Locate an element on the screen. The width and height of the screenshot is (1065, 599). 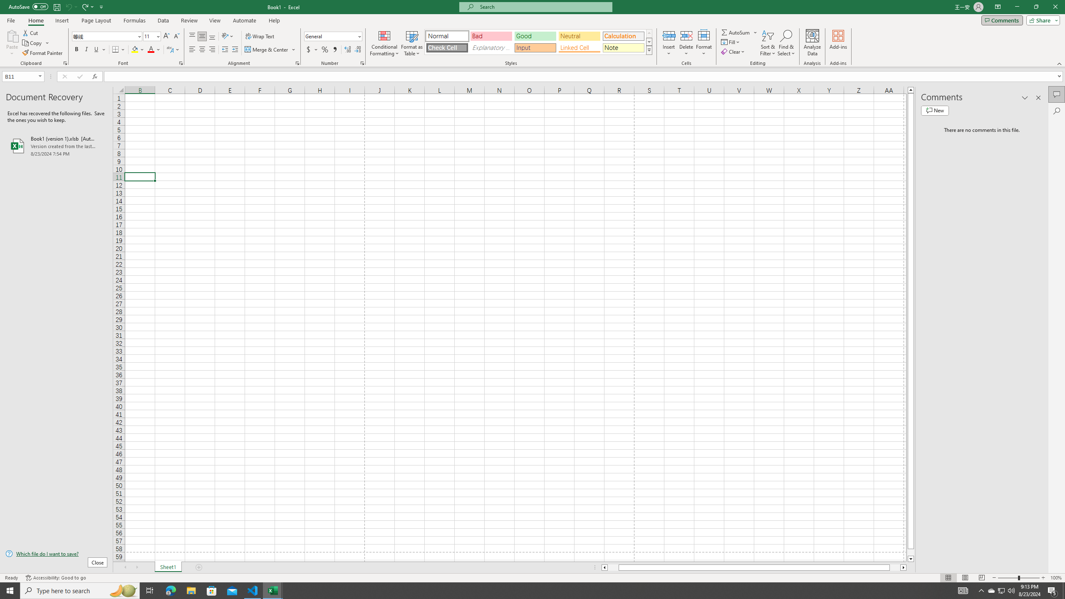
Good is located at coordinates (535, 36).